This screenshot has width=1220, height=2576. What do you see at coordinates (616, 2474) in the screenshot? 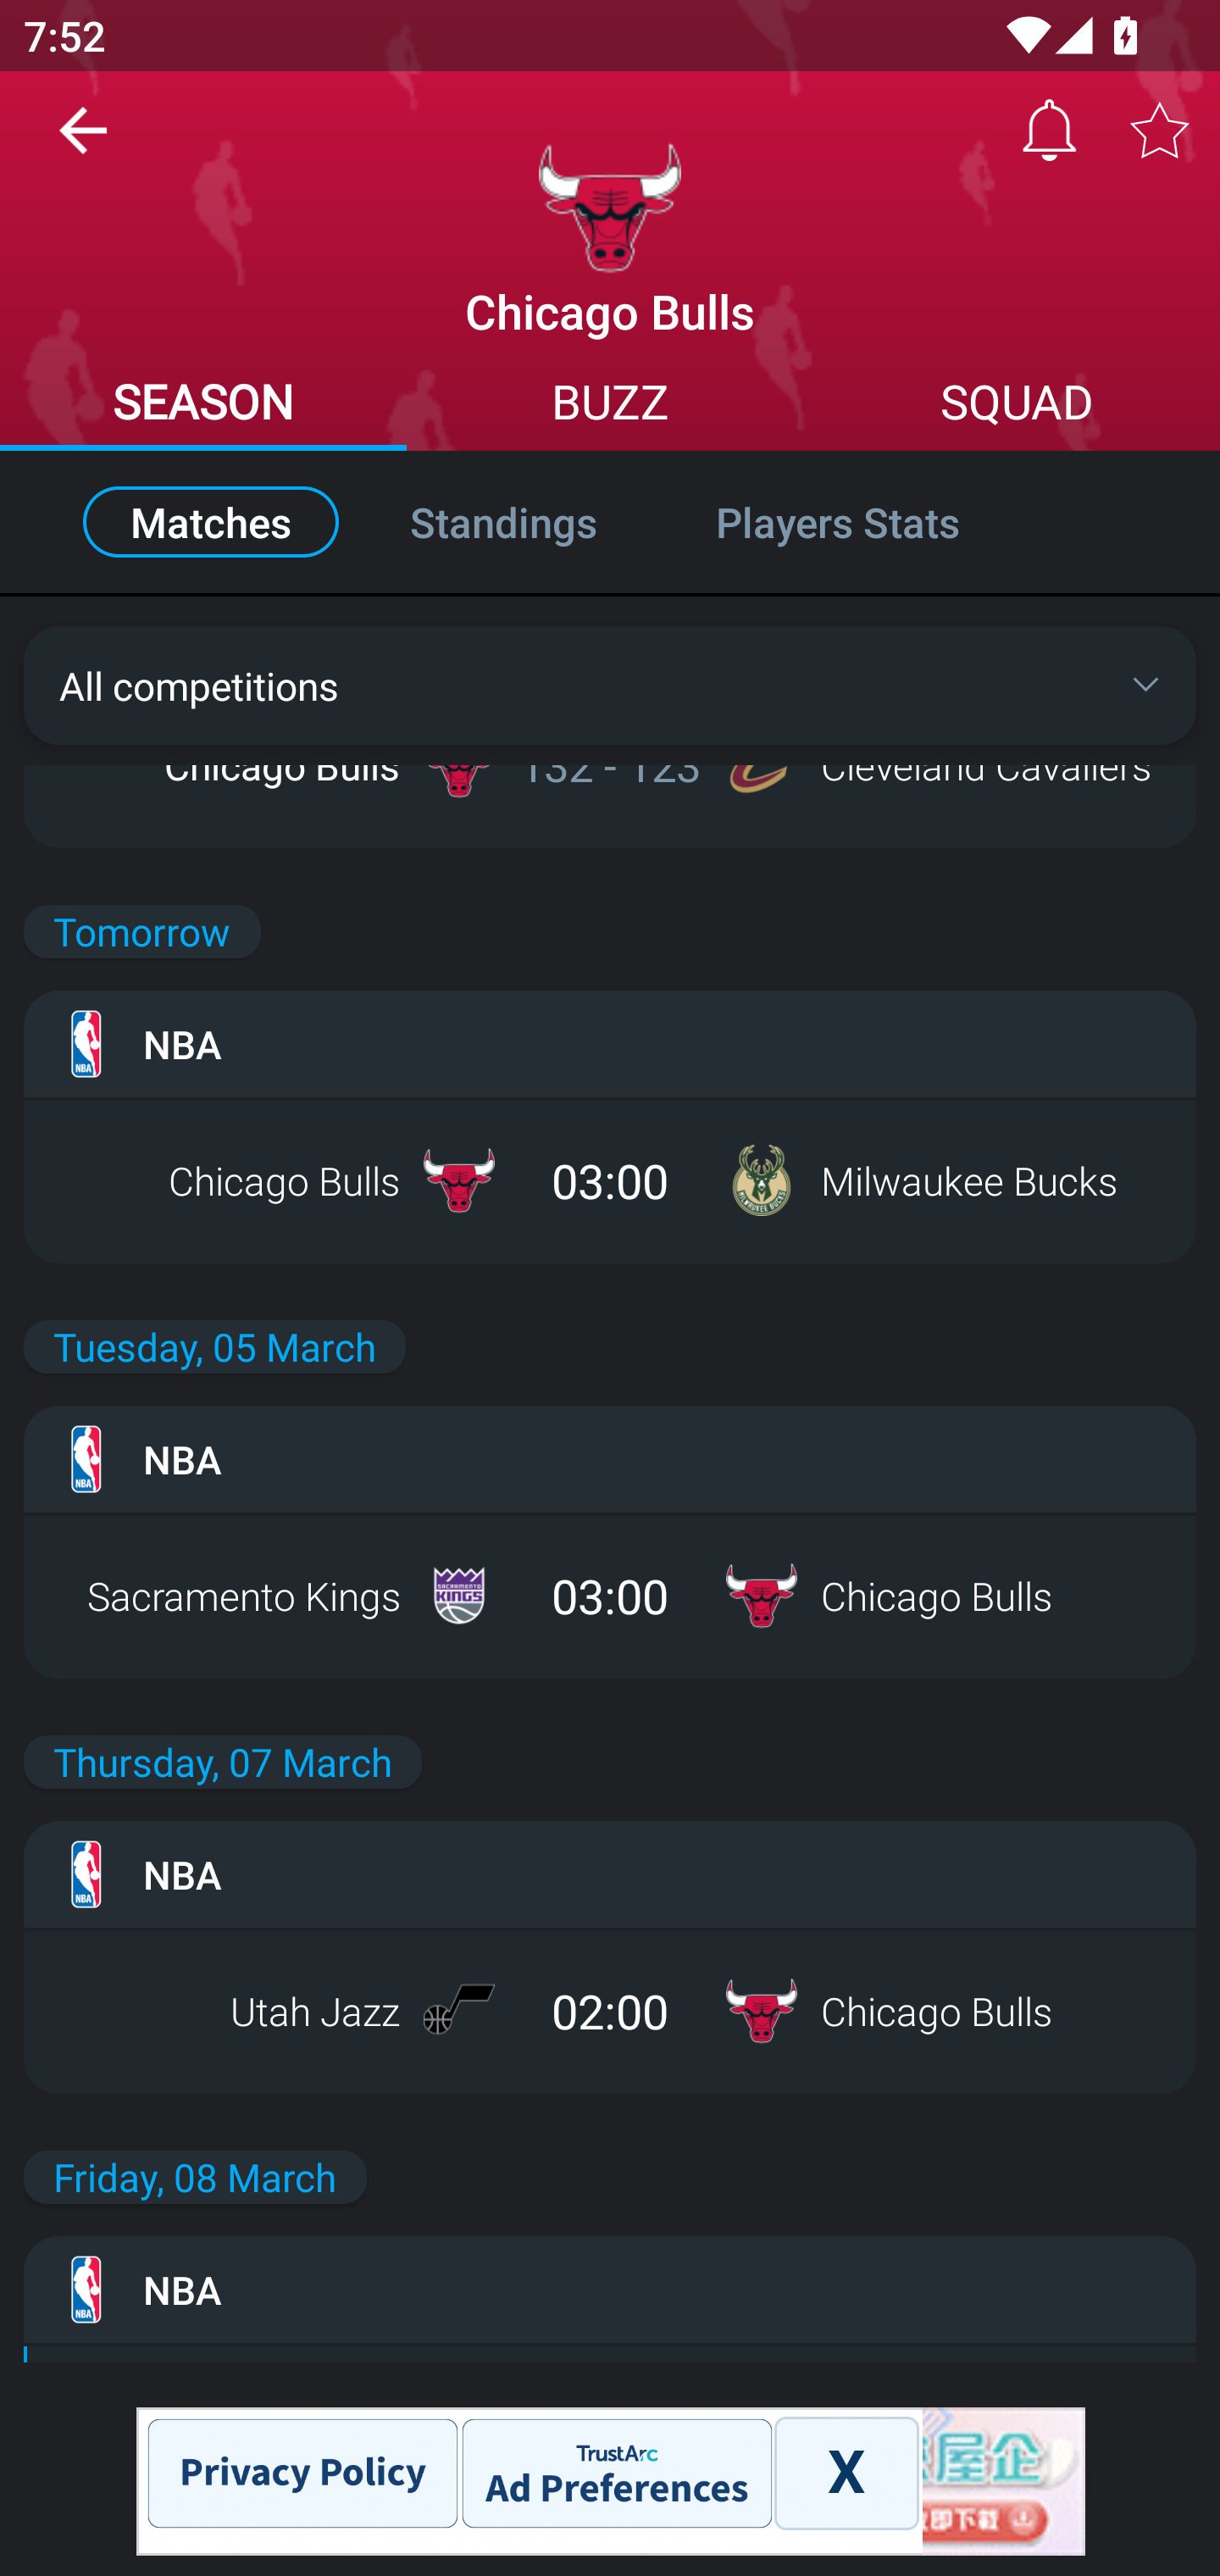
I see `get?name=btn-ad-preferences-2` at bounding box center [616, 2474].